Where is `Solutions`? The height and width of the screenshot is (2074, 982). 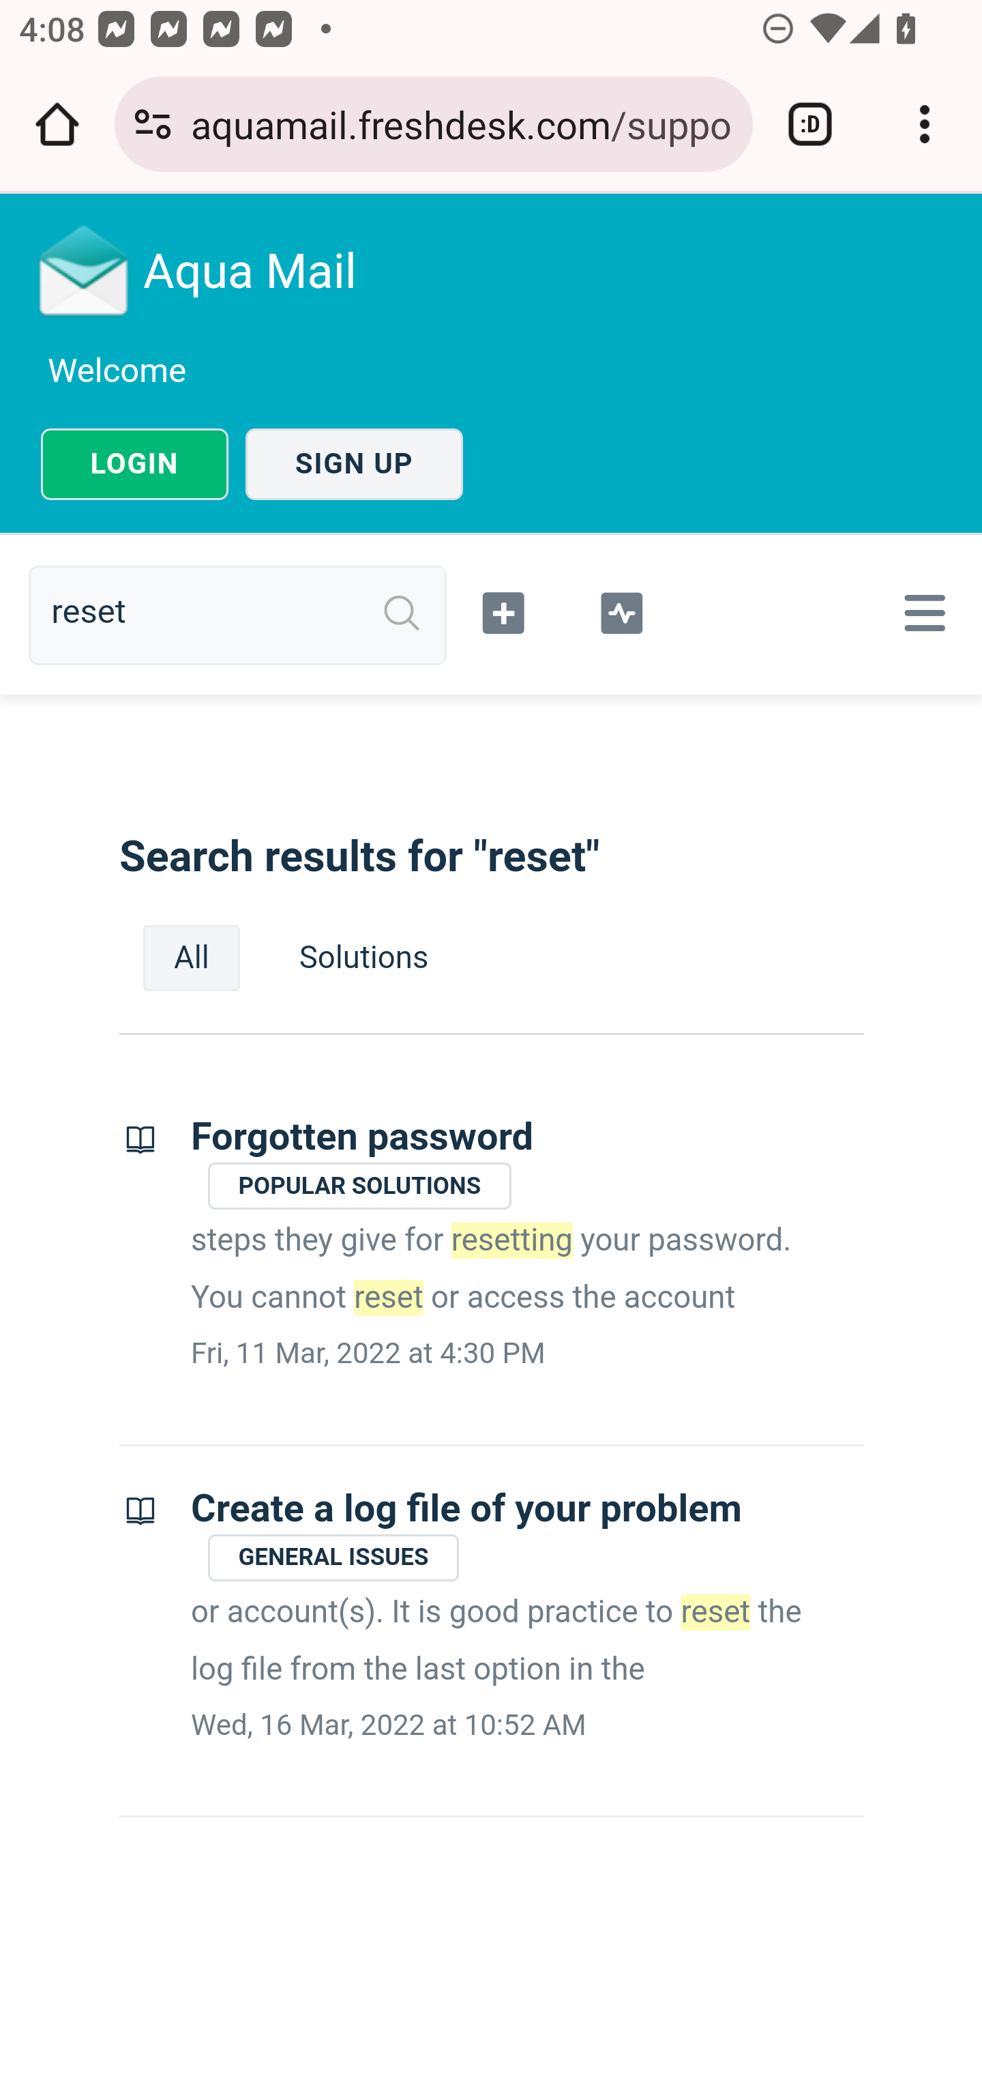 Solutions is located at coordinates (363, 958).